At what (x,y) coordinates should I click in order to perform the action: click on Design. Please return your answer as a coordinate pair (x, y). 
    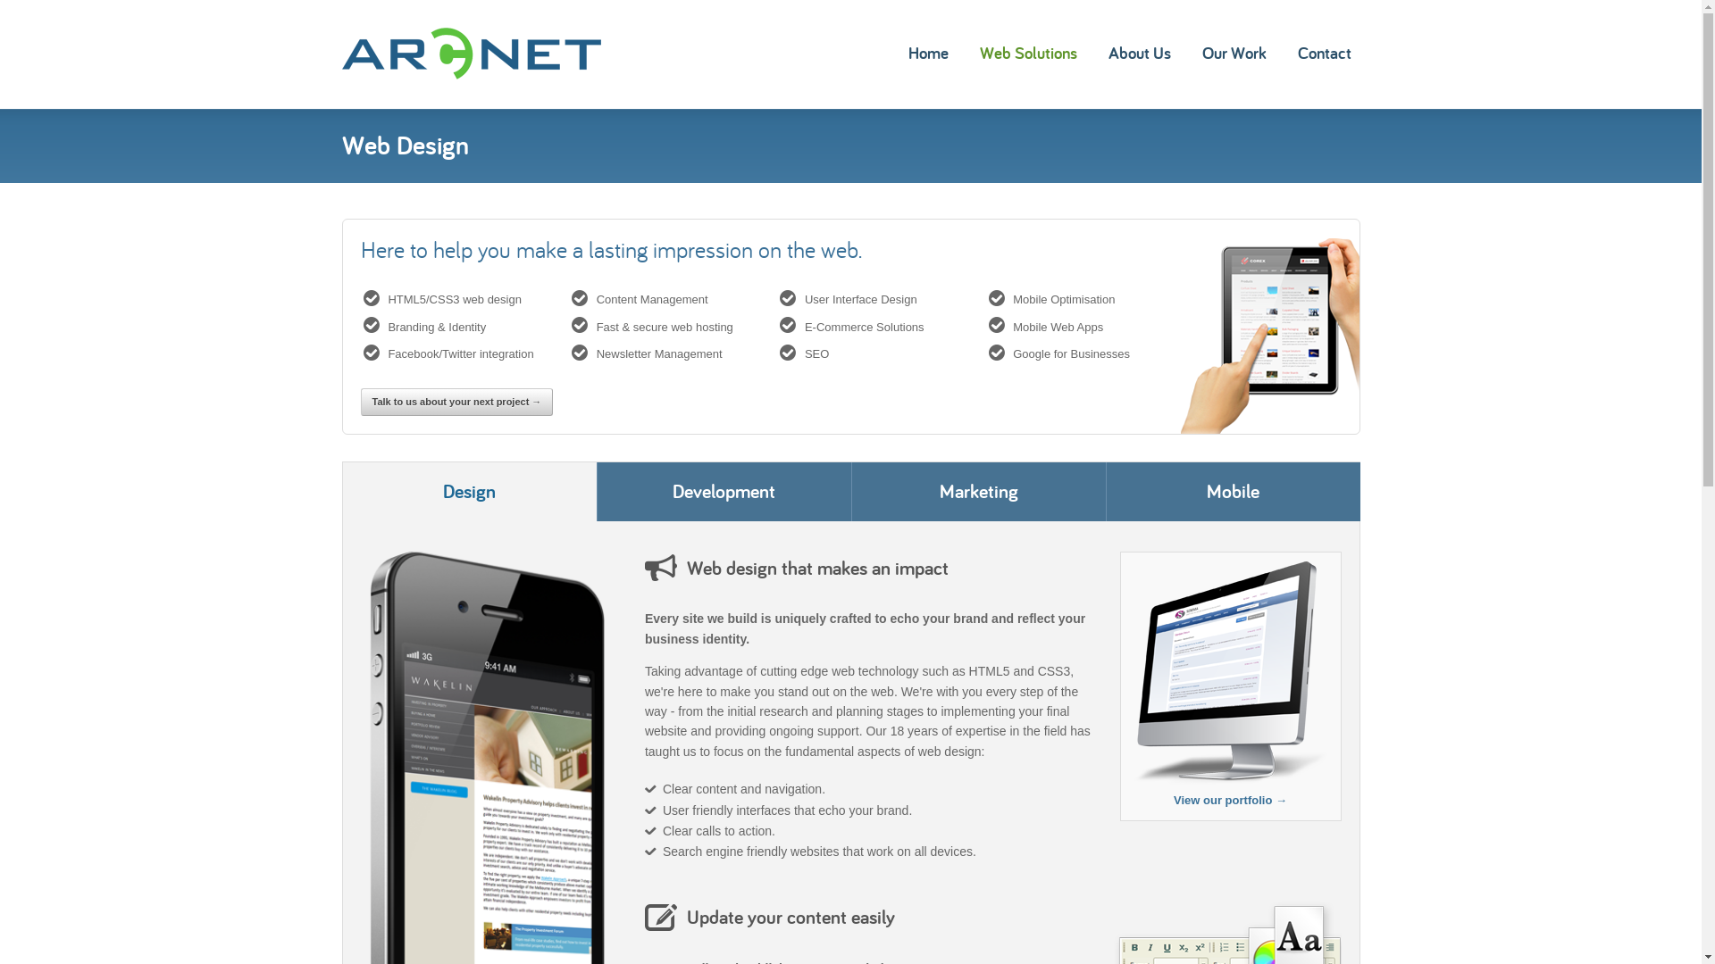
    Looking at the image, I should click on (468, 492).